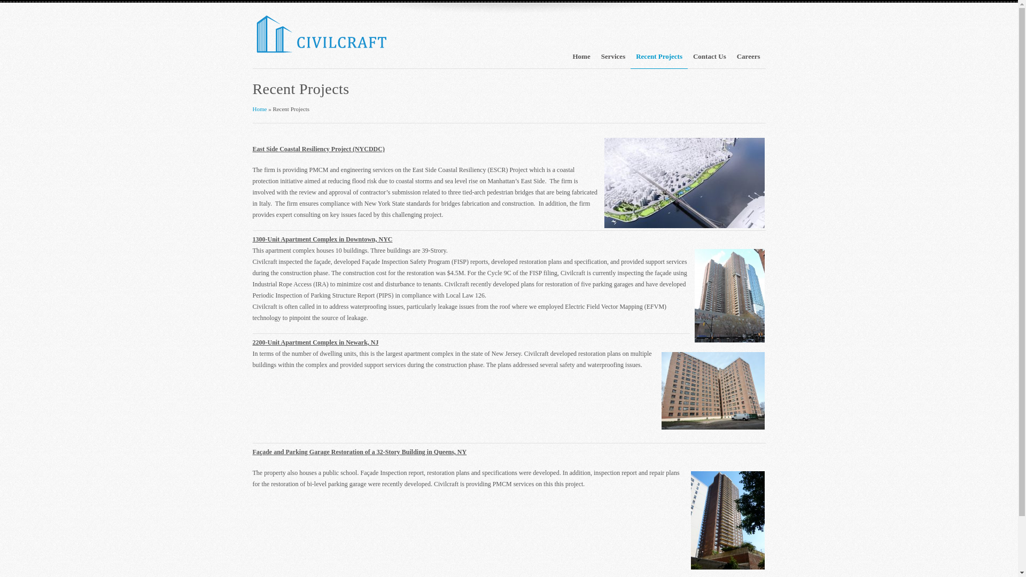 This screenshot has height=577, width=1026. What do you see at coordinates (709, 61) in the screenshot?
I see `Contact Us` at bounding box center [709, 61].